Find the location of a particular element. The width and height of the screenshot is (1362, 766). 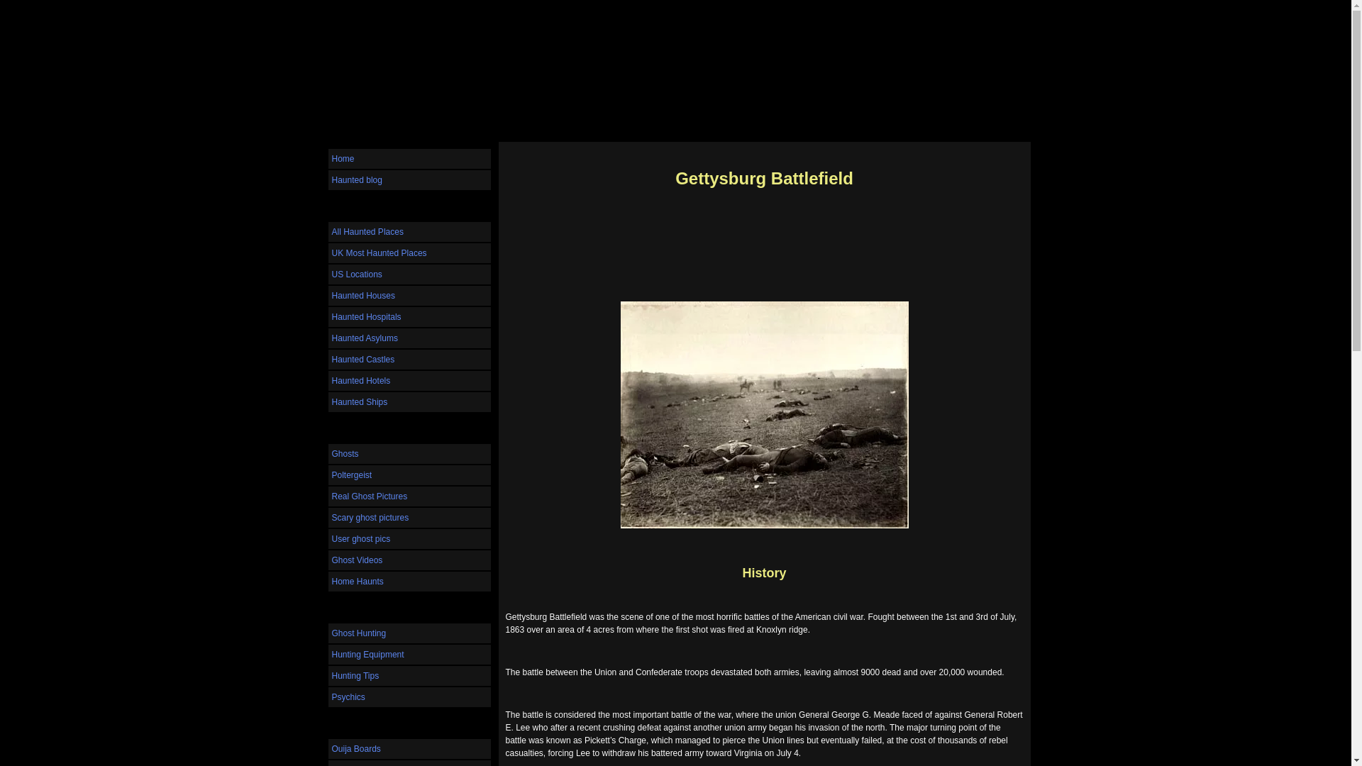

Ghost Videos is located at coordinates (409, 560).